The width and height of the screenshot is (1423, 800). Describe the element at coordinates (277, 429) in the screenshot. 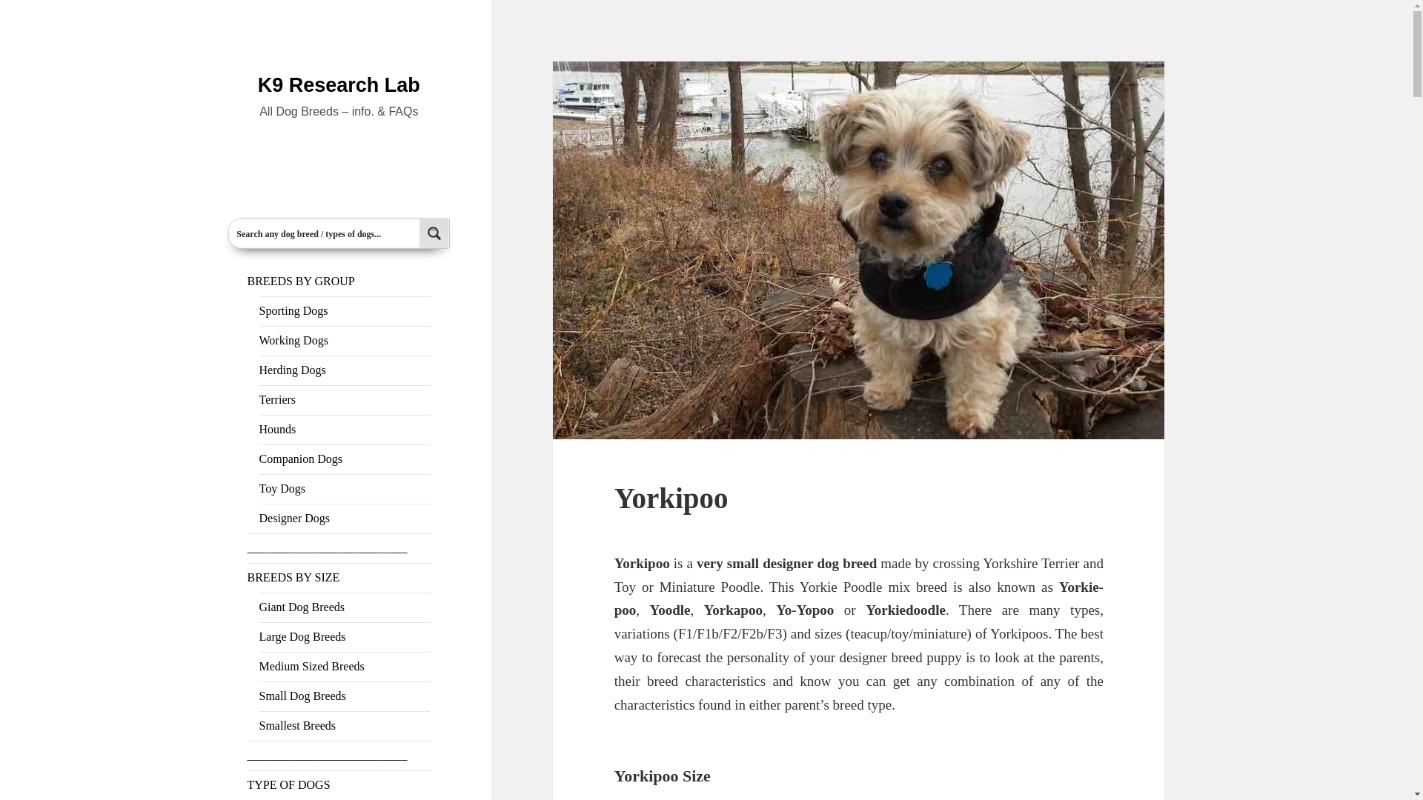

I see `Hounds` at that location.